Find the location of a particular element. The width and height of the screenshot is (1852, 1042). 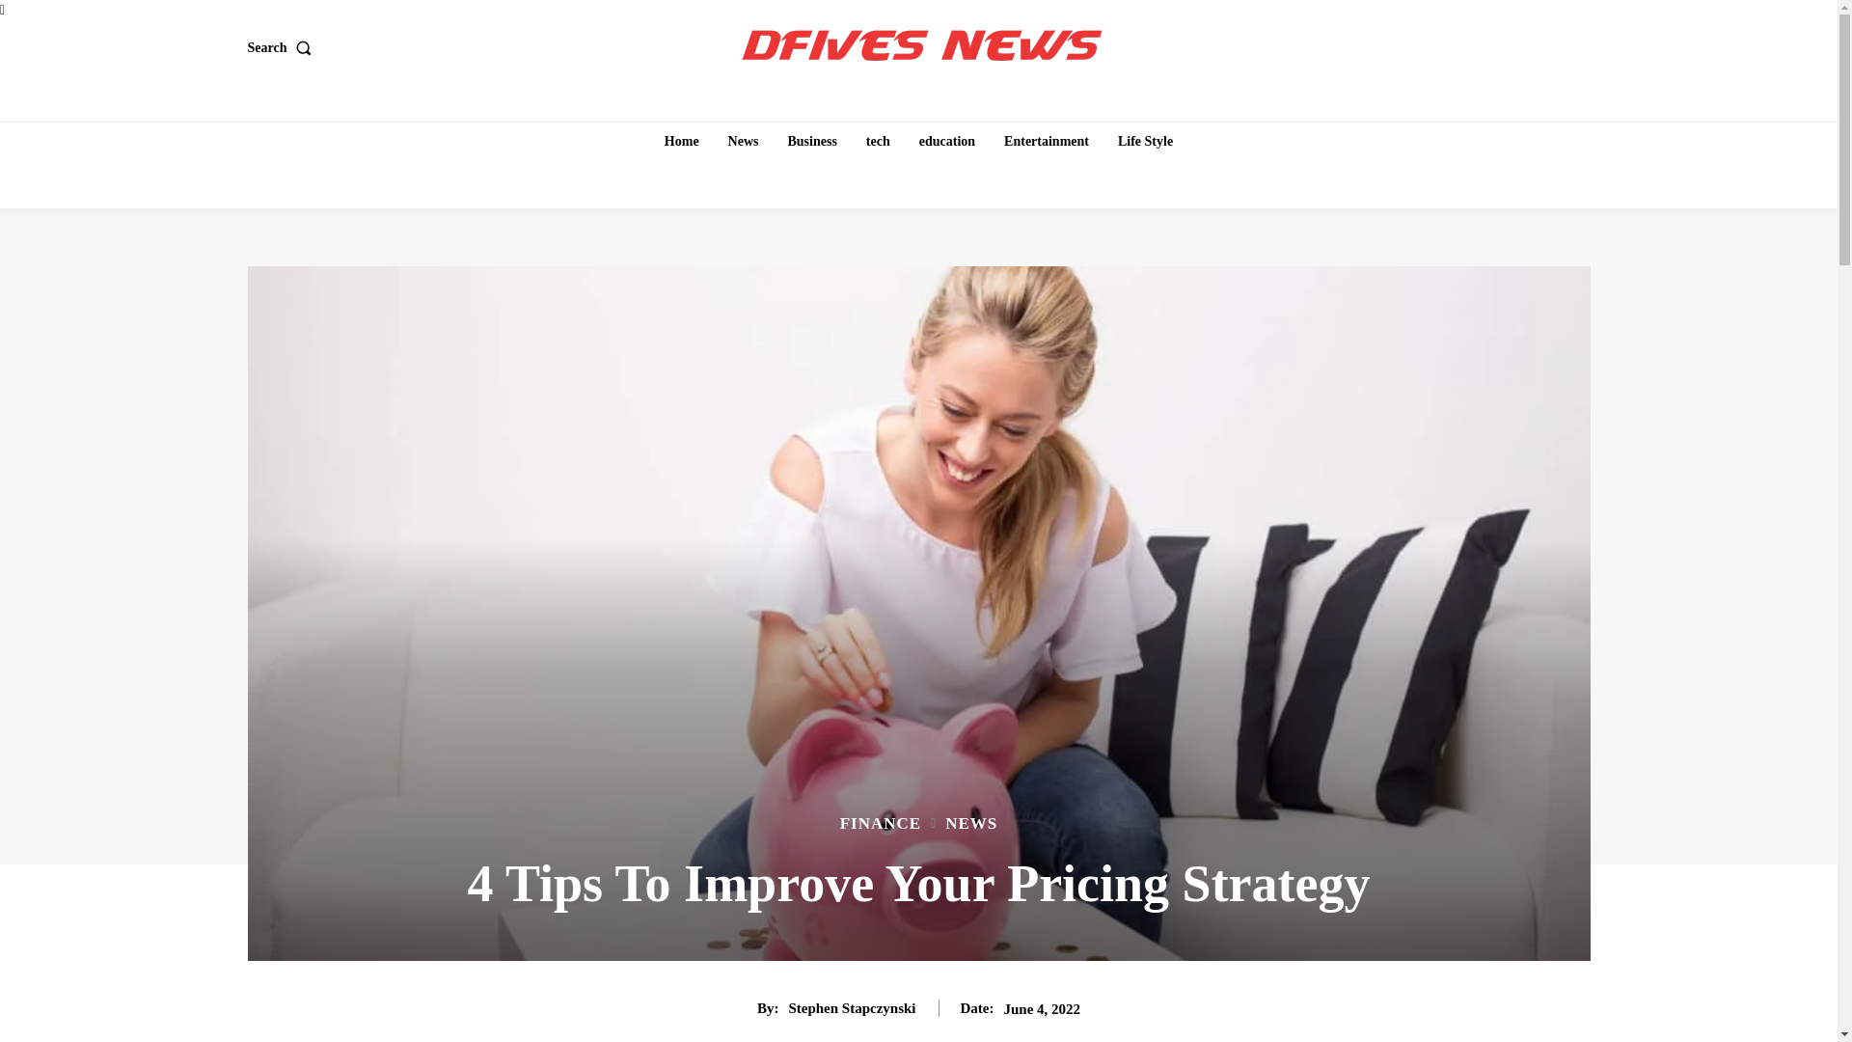

Life Style is located at coordinates (1145, 142).